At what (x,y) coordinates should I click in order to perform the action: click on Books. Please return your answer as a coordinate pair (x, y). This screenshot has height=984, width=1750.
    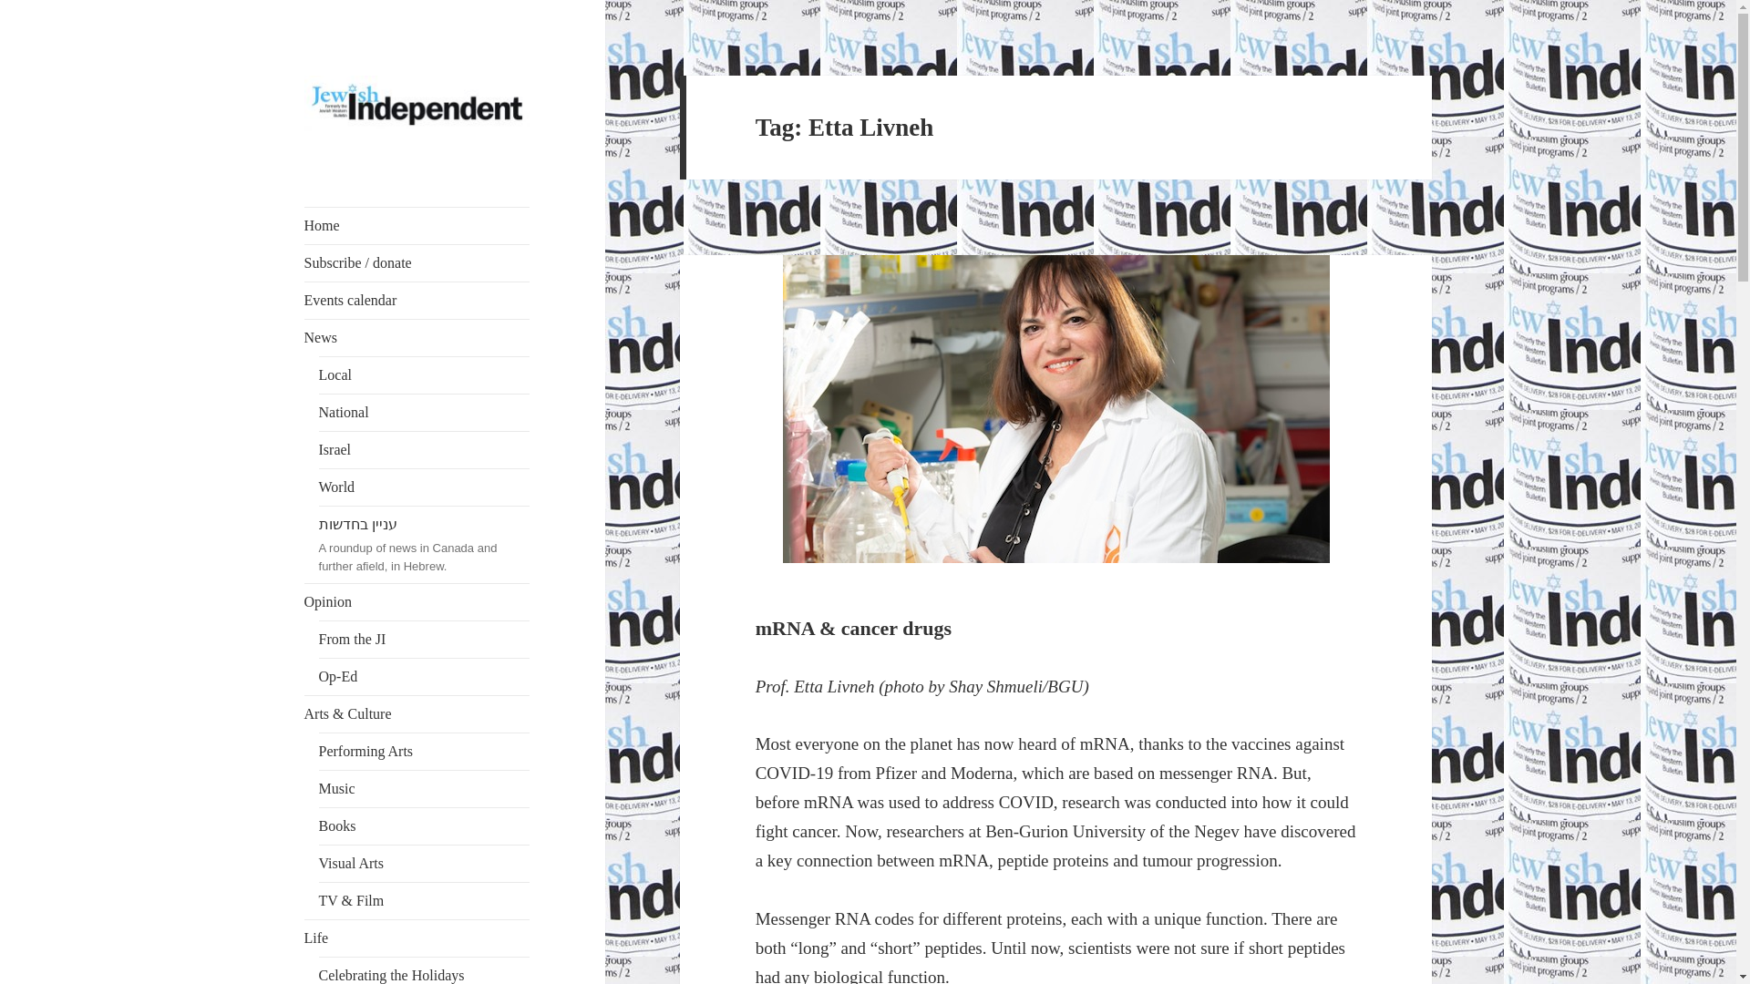
    Looking at the image, I should click on (424, 825).